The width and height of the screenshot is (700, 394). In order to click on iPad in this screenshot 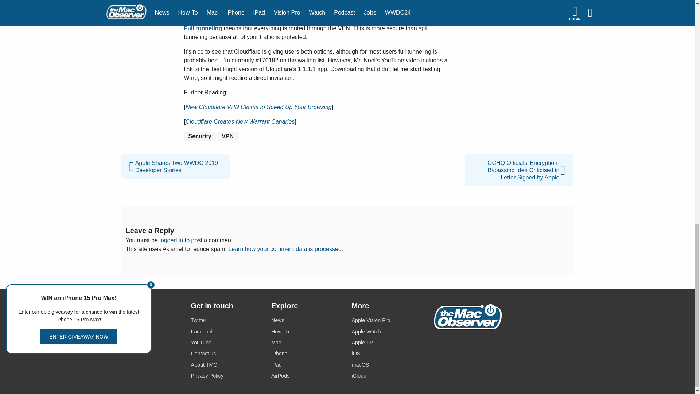, I will do `click(307, 365)`.